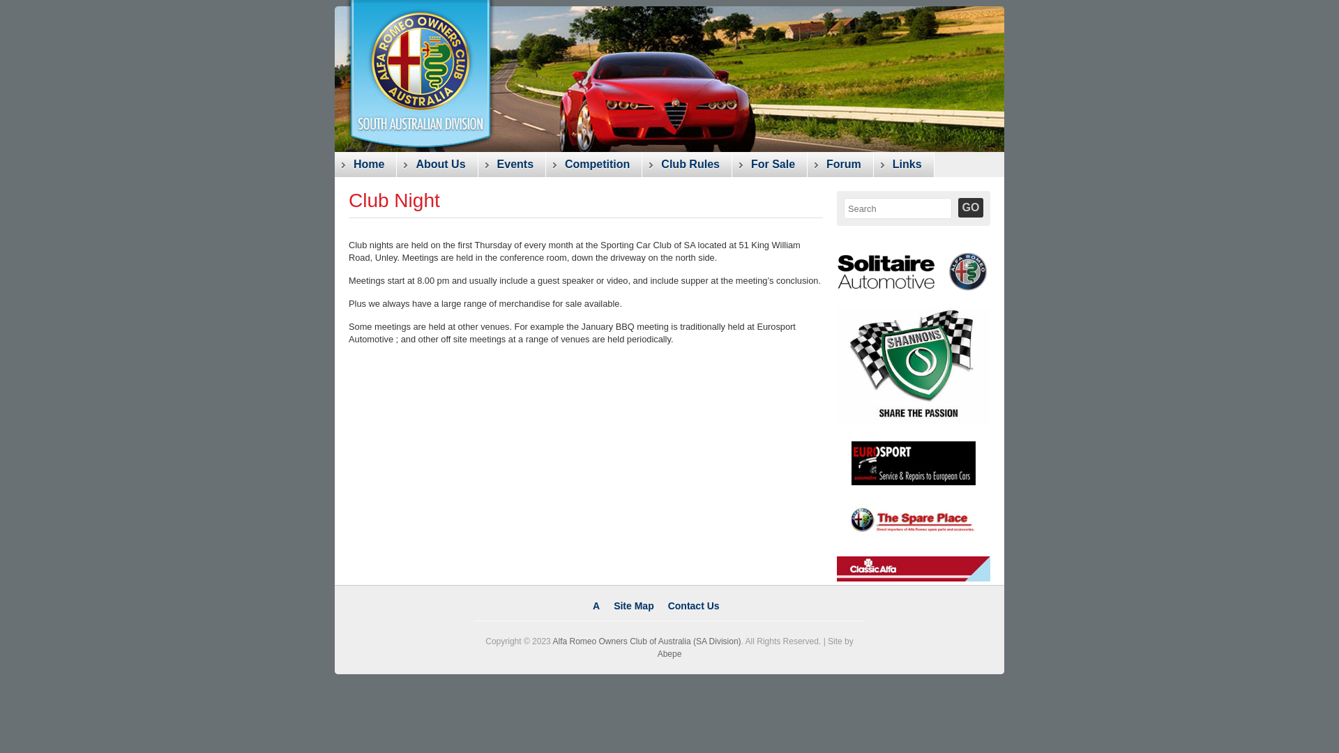 The image size is (1339, 753). Describe the element at coordinates (350, 189) in the screenshot. I see `Skip to content` at that location.